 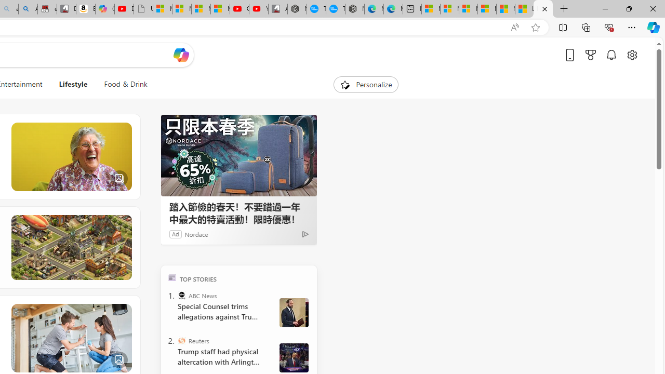 What do you see at coordinates (181, 55) in the screenshot?
I see `Open Copilot` at bounding box center [181, 55].